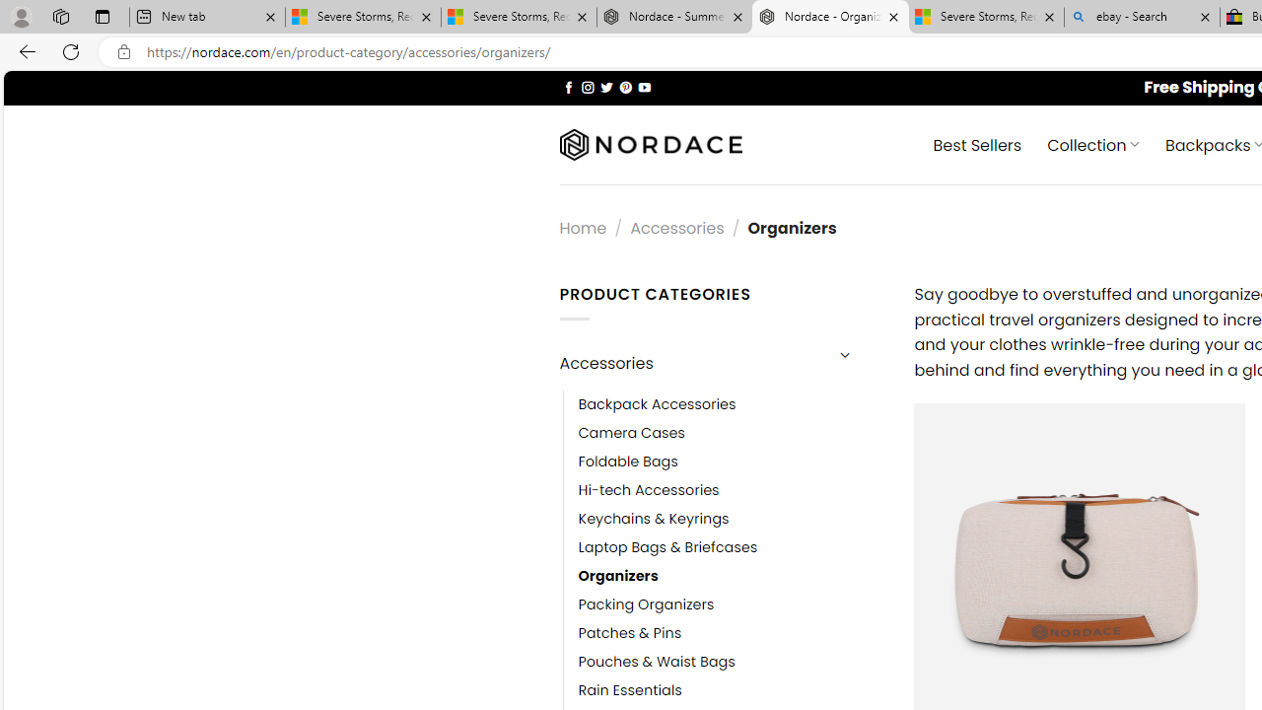 This screenshot has width=1262, height=710. I want to click on Backpack Accessories, so click(657, 404).